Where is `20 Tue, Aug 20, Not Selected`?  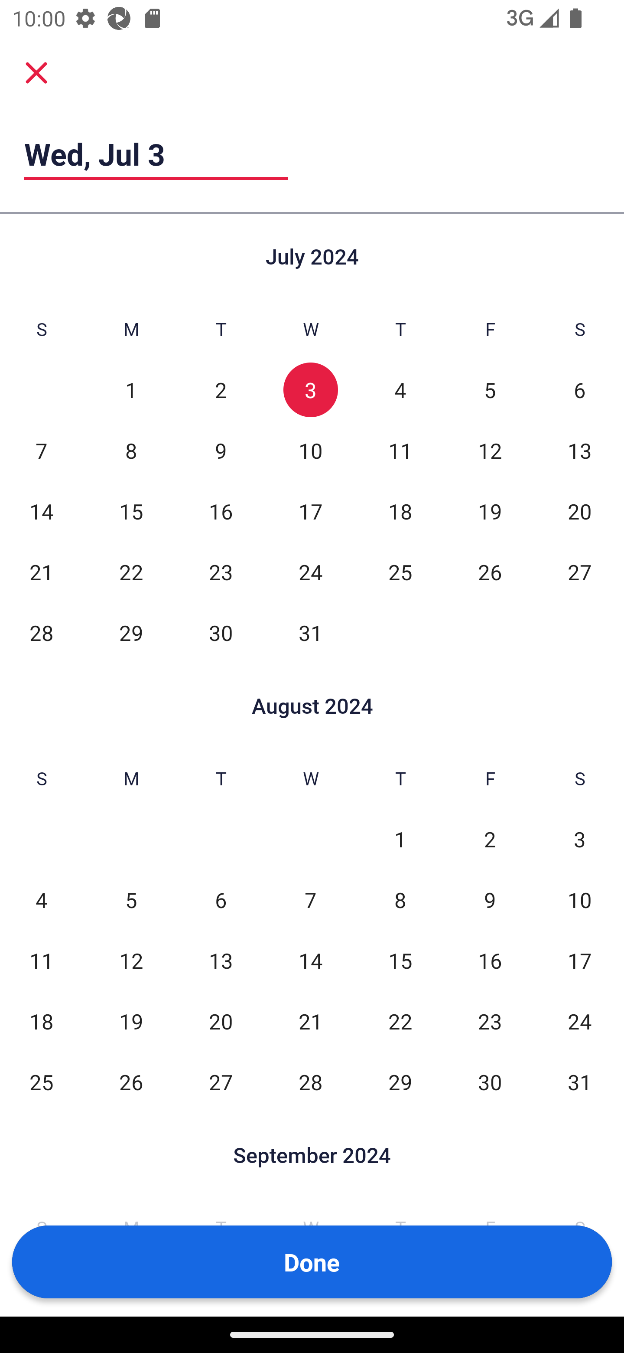
20 Tue, Aug 20, Not Selected is located at coordinates (221, 1021).